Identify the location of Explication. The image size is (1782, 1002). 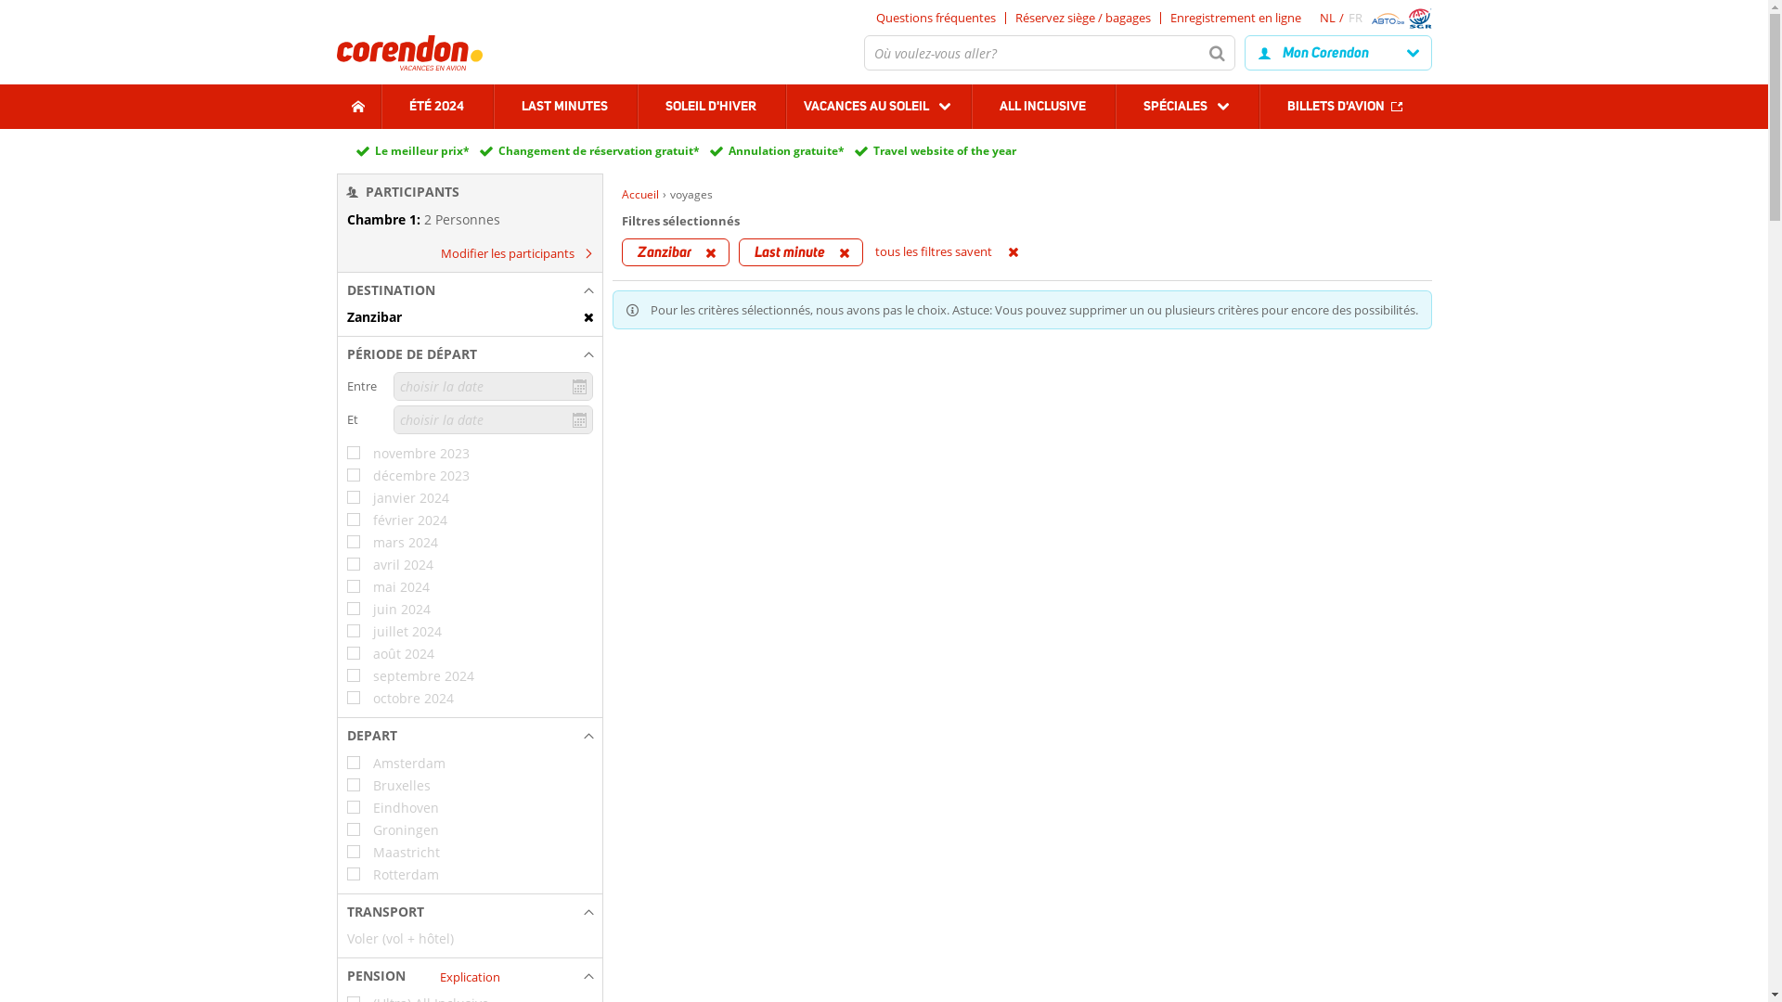
(470, 976).